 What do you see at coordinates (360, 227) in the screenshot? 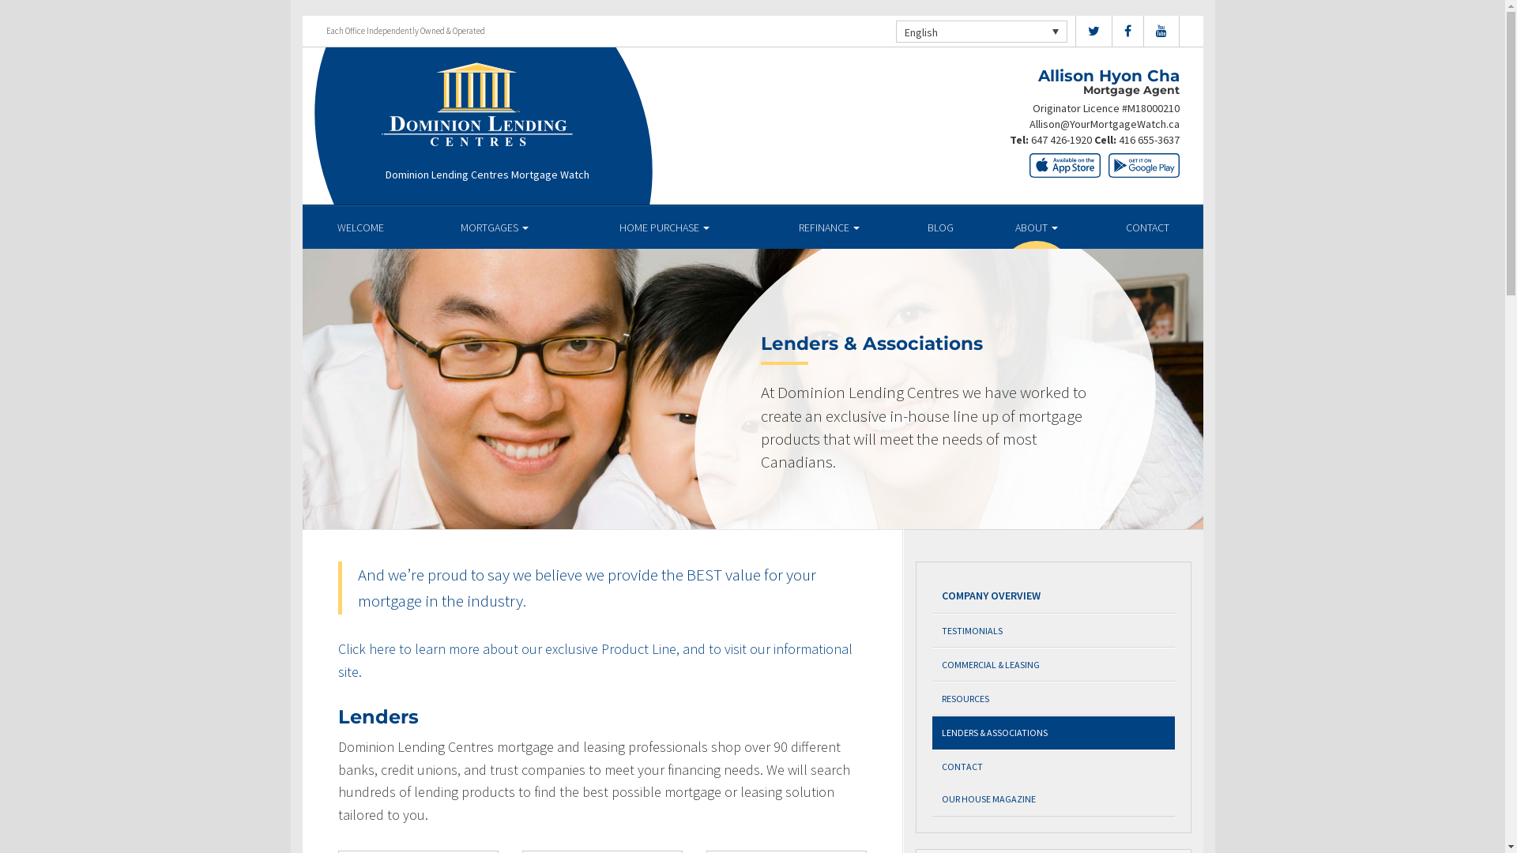
I see `WELCOME` at bounding box center [360, 227].